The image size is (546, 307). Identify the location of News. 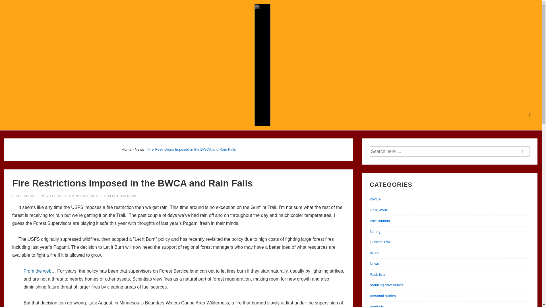
(374, 264).